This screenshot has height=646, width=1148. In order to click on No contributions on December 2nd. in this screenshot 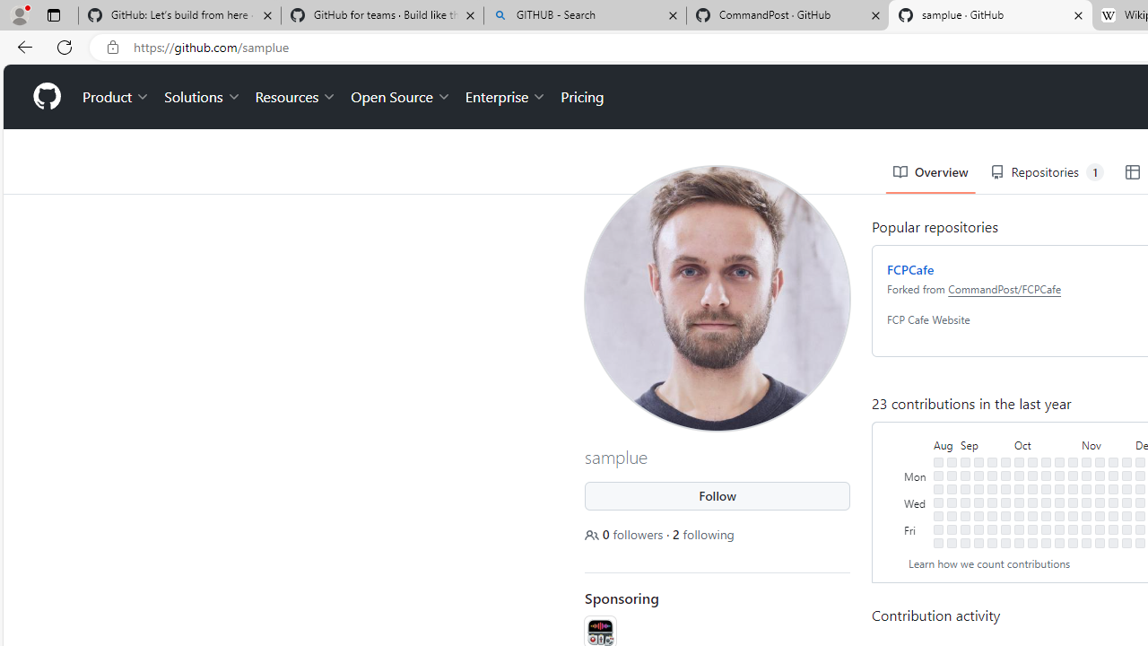, I will do `click(1126, 543)`.